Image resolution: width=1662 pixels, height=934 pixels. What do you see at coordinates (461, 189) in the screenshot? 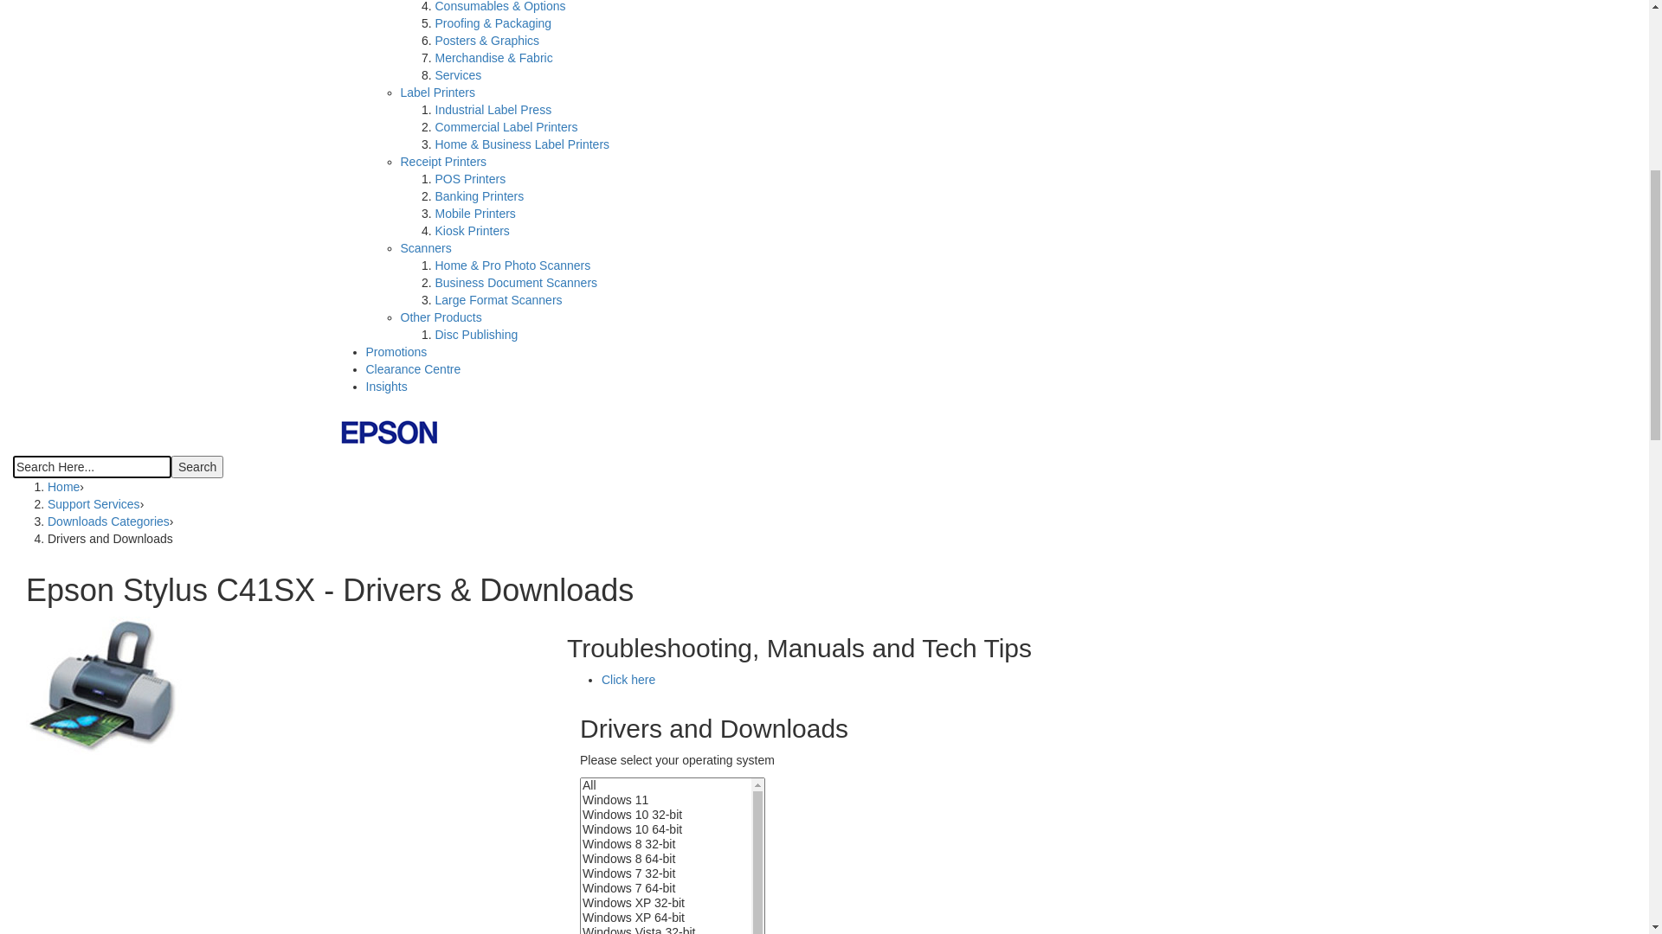
I see `A4 Colour` at bounding box center [461, 189].